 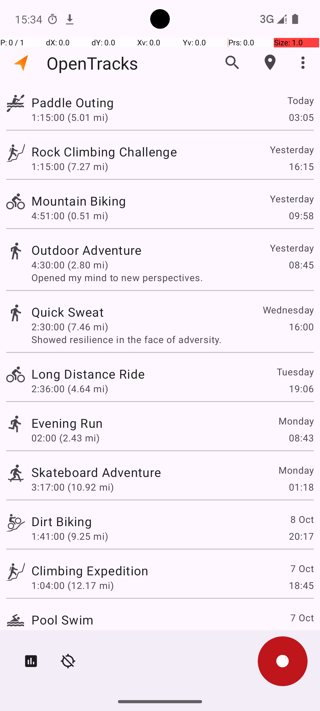 What do you see at coordinates (301, 536) in the screenshot?
I see `20:17` at bounding box center [301, 536].